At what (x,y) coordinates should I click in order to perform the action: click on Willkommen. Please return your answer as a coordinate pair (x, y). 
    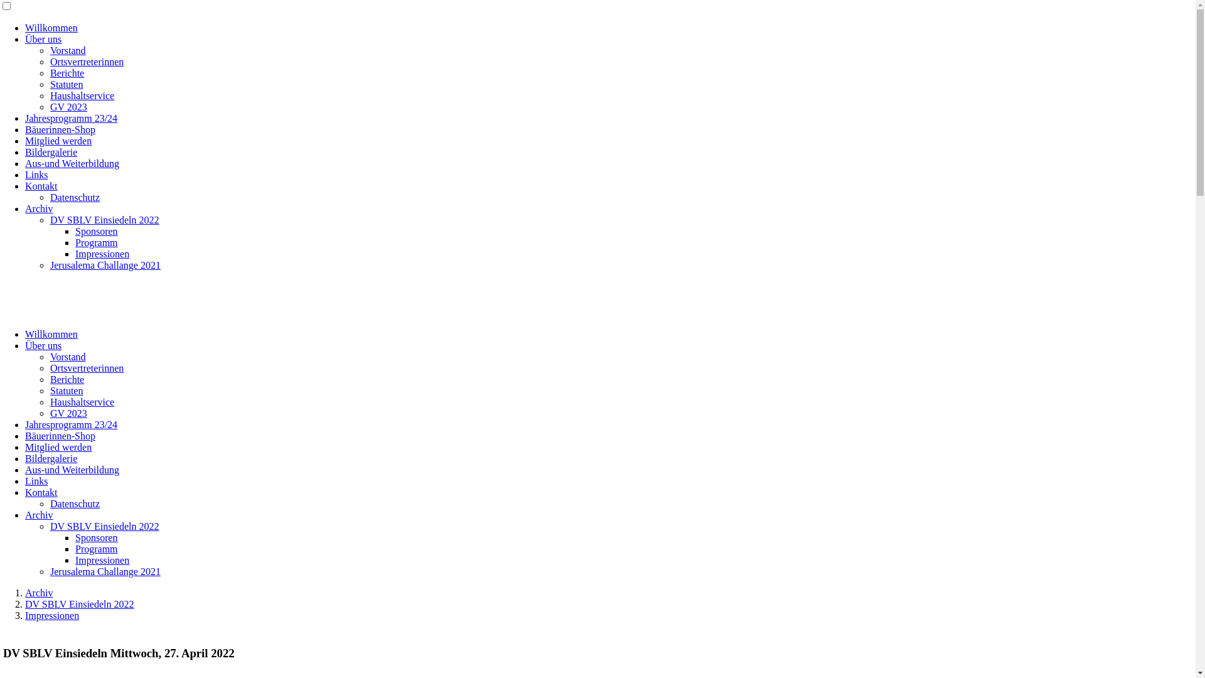
    Looking at the image, I should click on (51, 334).